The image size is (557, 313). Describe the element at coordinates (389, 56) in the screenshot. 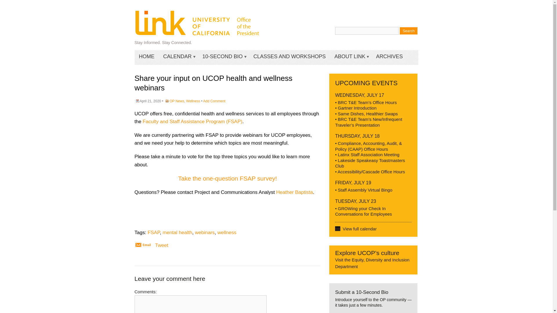

I see `ARCHIVES` at that location.